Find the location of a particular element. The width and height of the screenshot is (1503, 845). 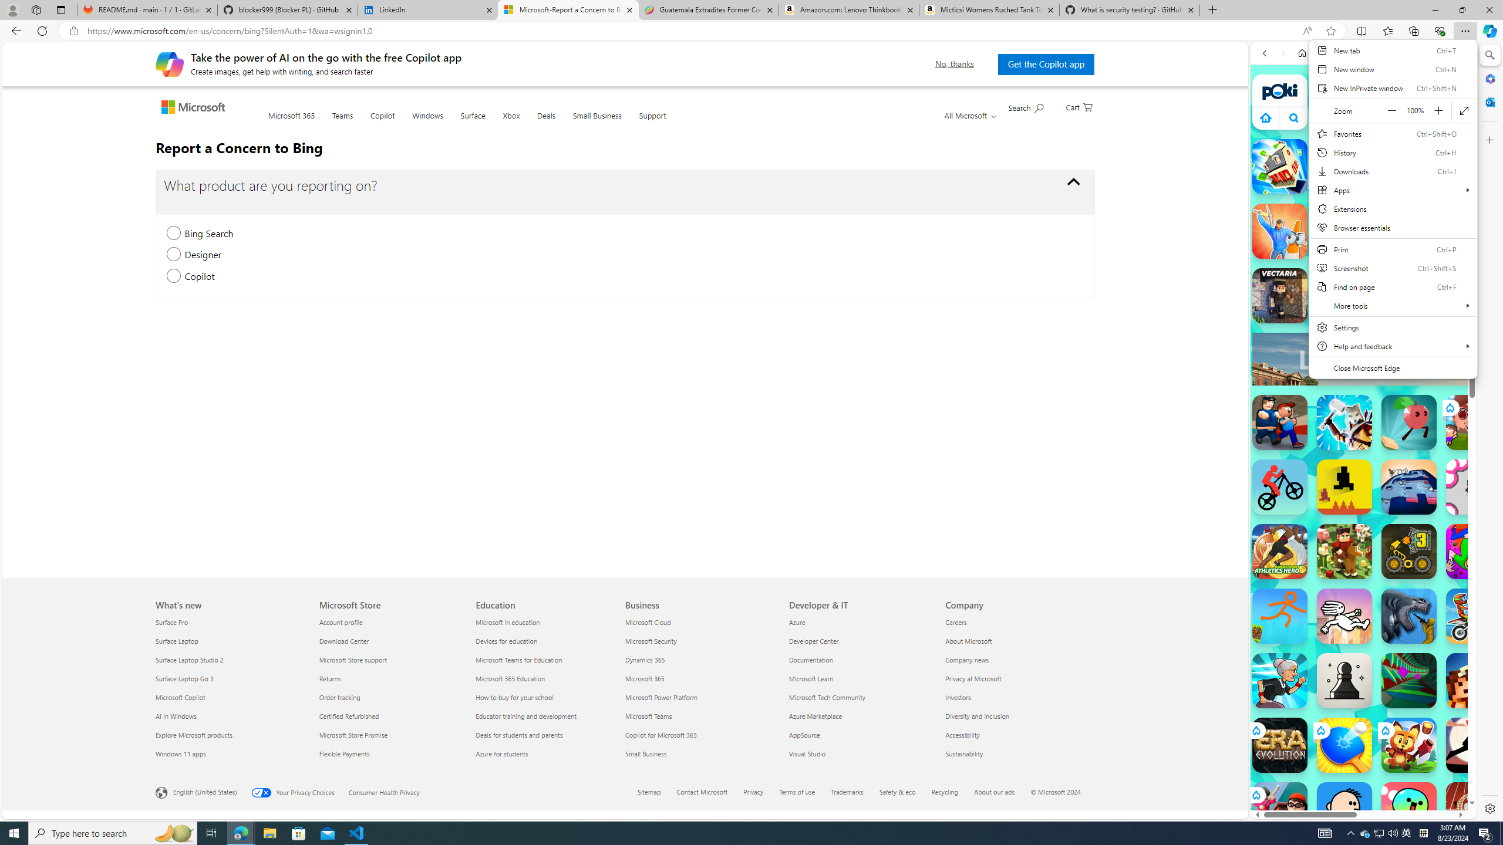

Microsoft 365 Business is located at coordinates (645, 678).